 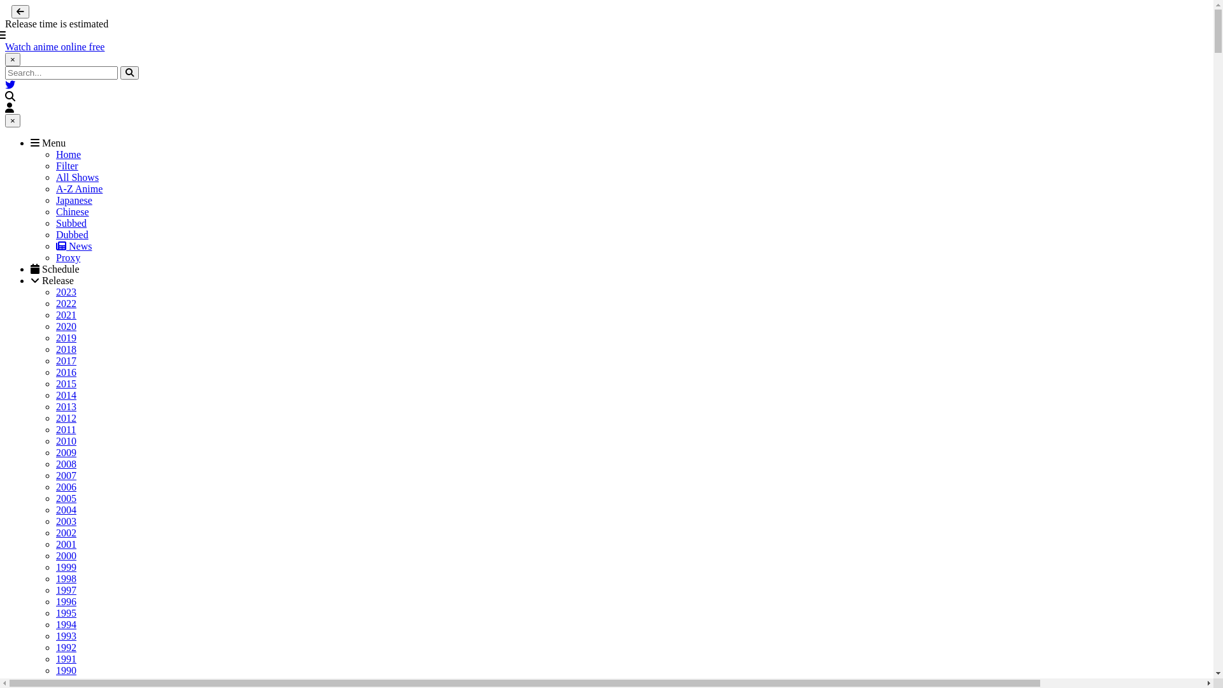 What do you see at coordinates (74, 200) in the screenshot?
I see `Japanese` at bounding box center [74, 200].